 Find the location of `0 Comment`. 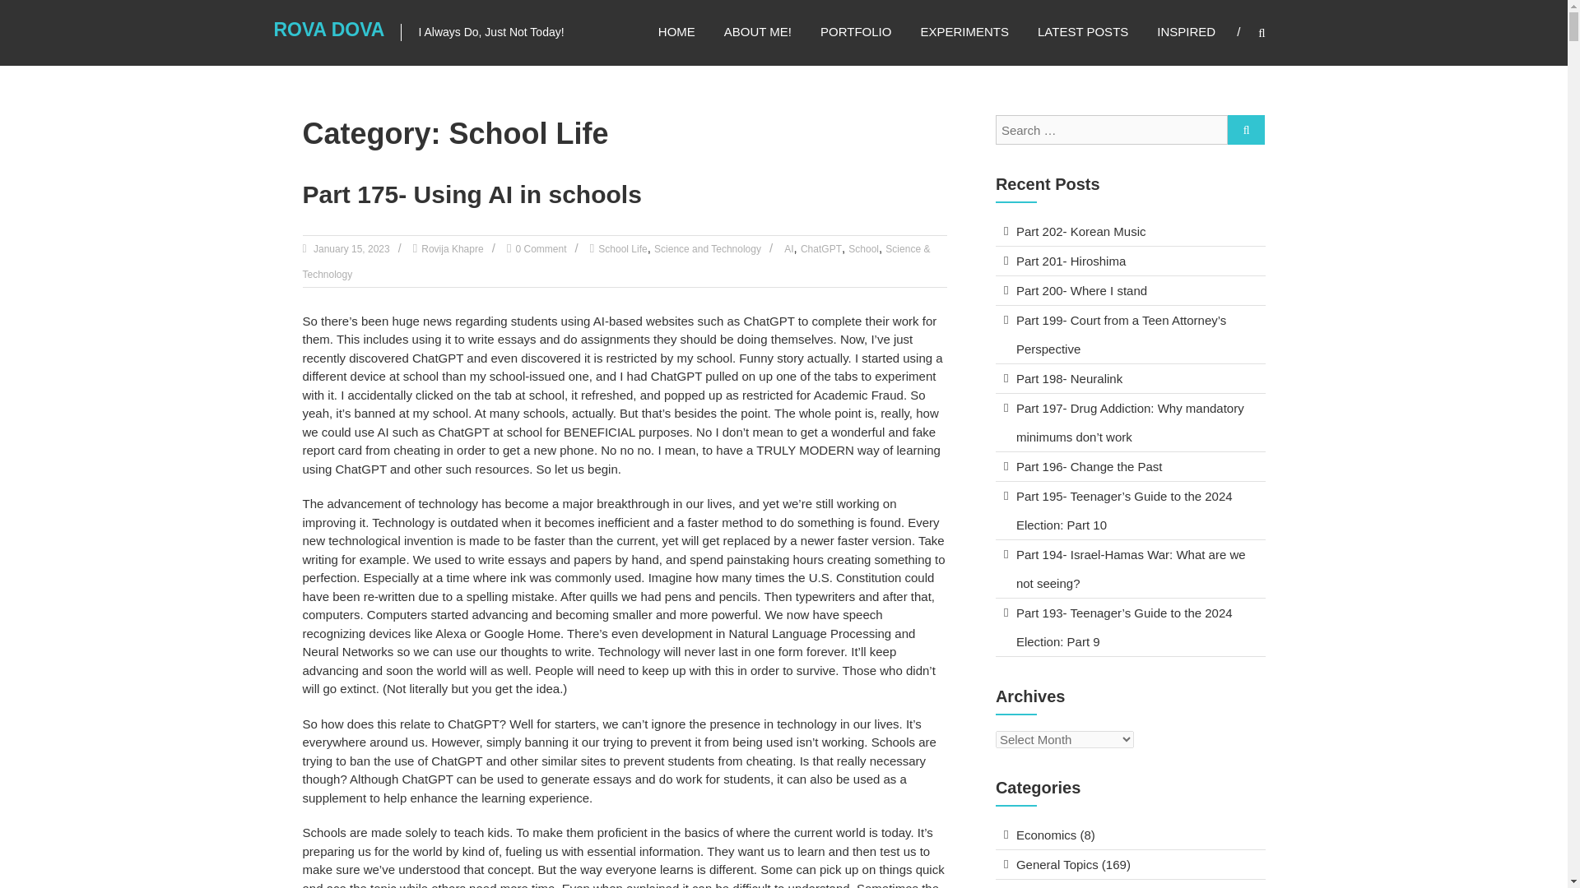

0 Comment is located at coordinates (540, 248).